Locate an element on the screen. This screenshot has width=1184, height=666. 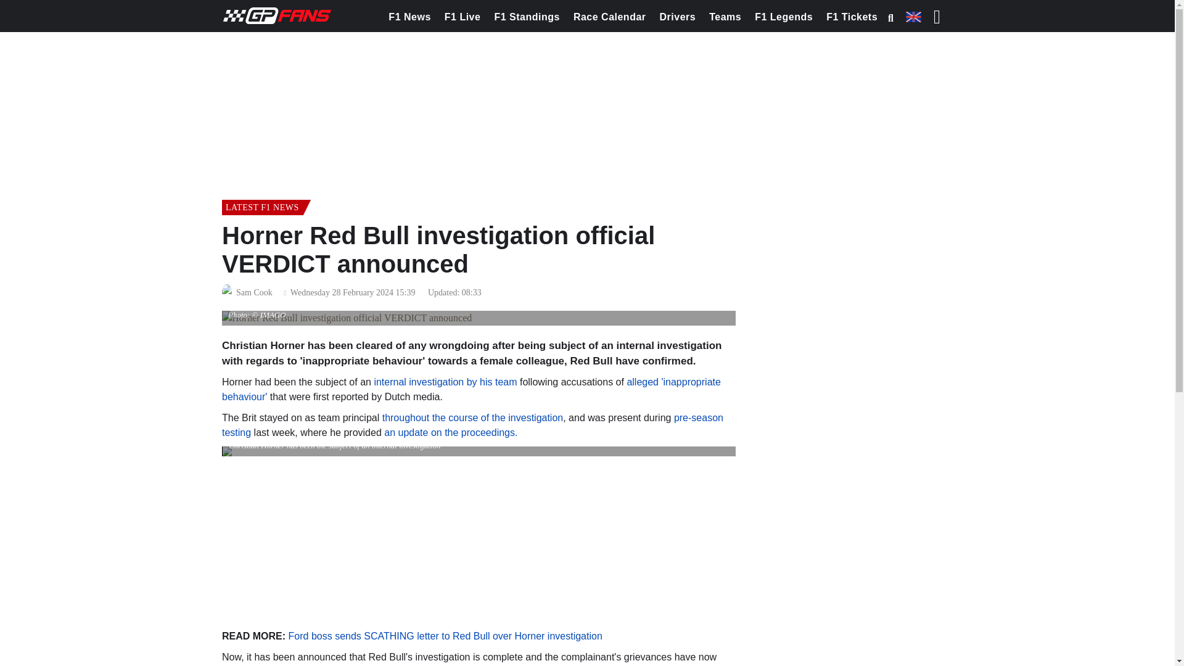
Teams is located at coordinates (725, 17).